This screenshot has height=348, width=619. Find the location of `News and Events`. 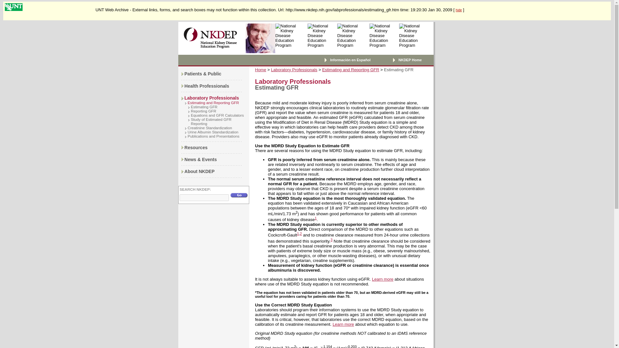

News and Events is located at coordinates (201, 159).